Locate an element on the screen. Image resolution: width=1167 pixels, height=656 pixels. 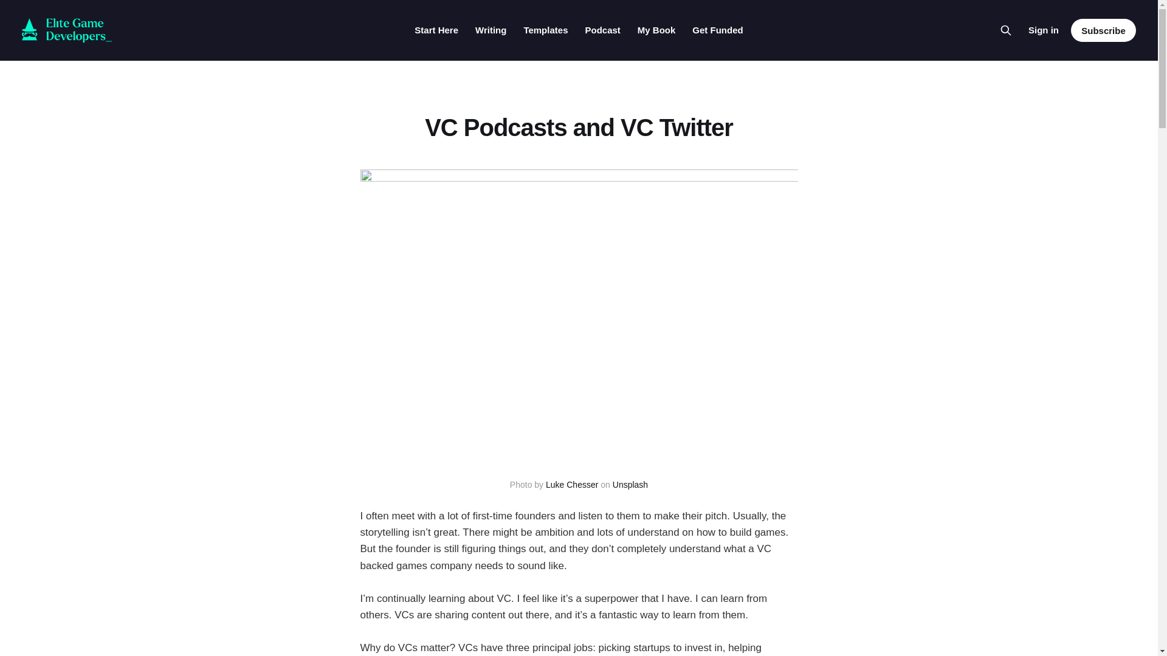
Luke Chesser is located at coordinates (571, 484).